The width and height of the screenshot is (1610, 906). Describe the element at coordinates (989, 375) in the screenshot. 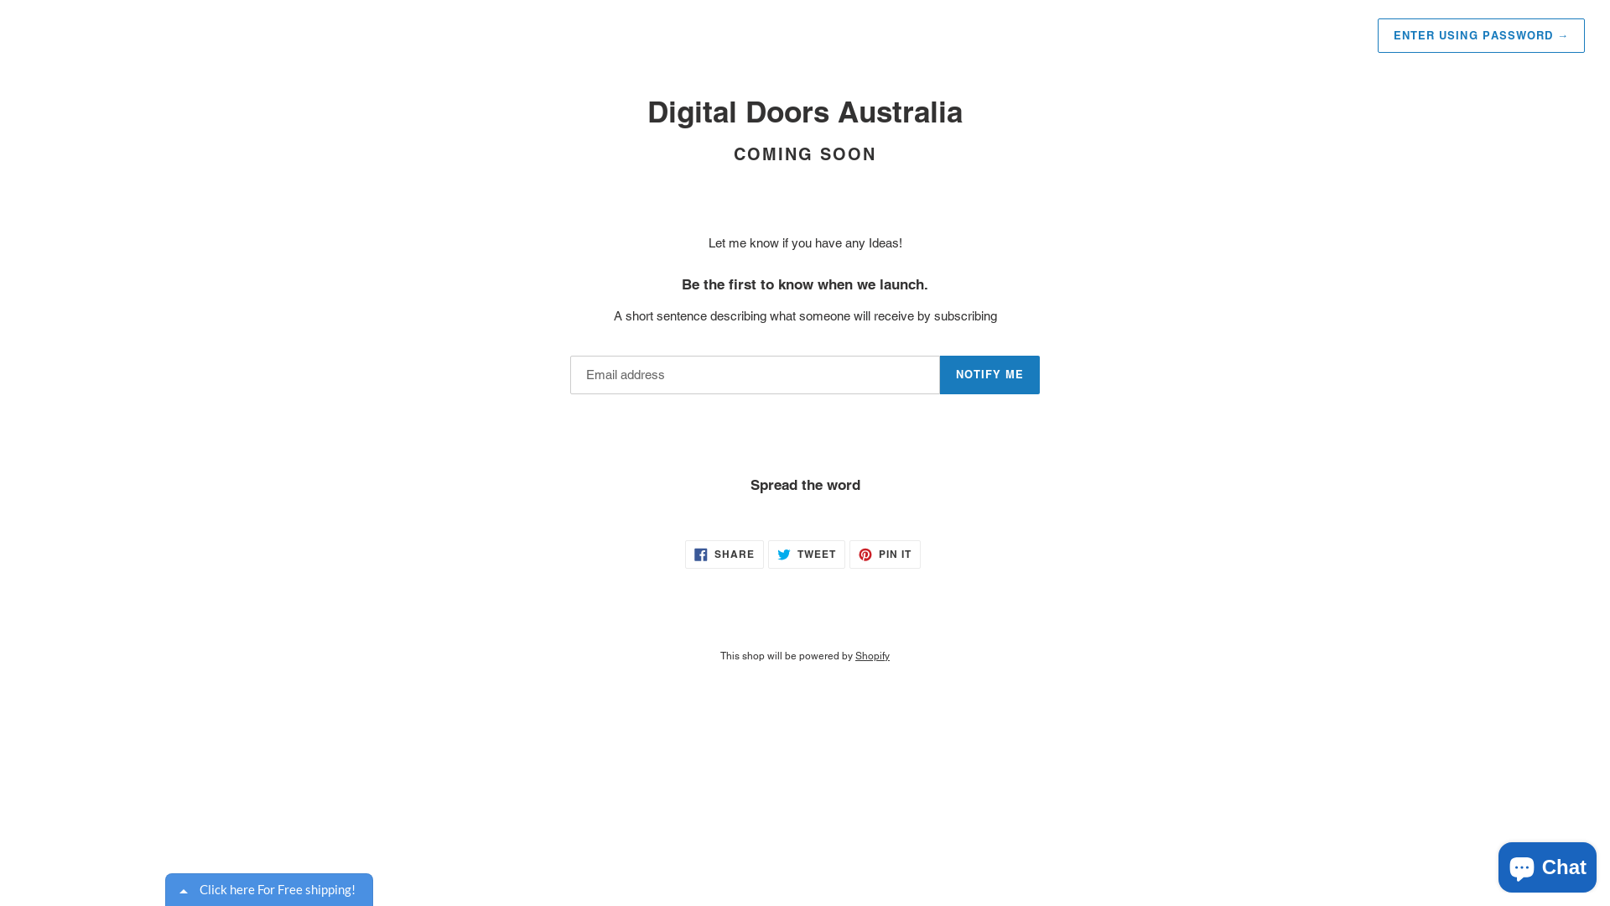

I see `NOTIFY ME` at that location.